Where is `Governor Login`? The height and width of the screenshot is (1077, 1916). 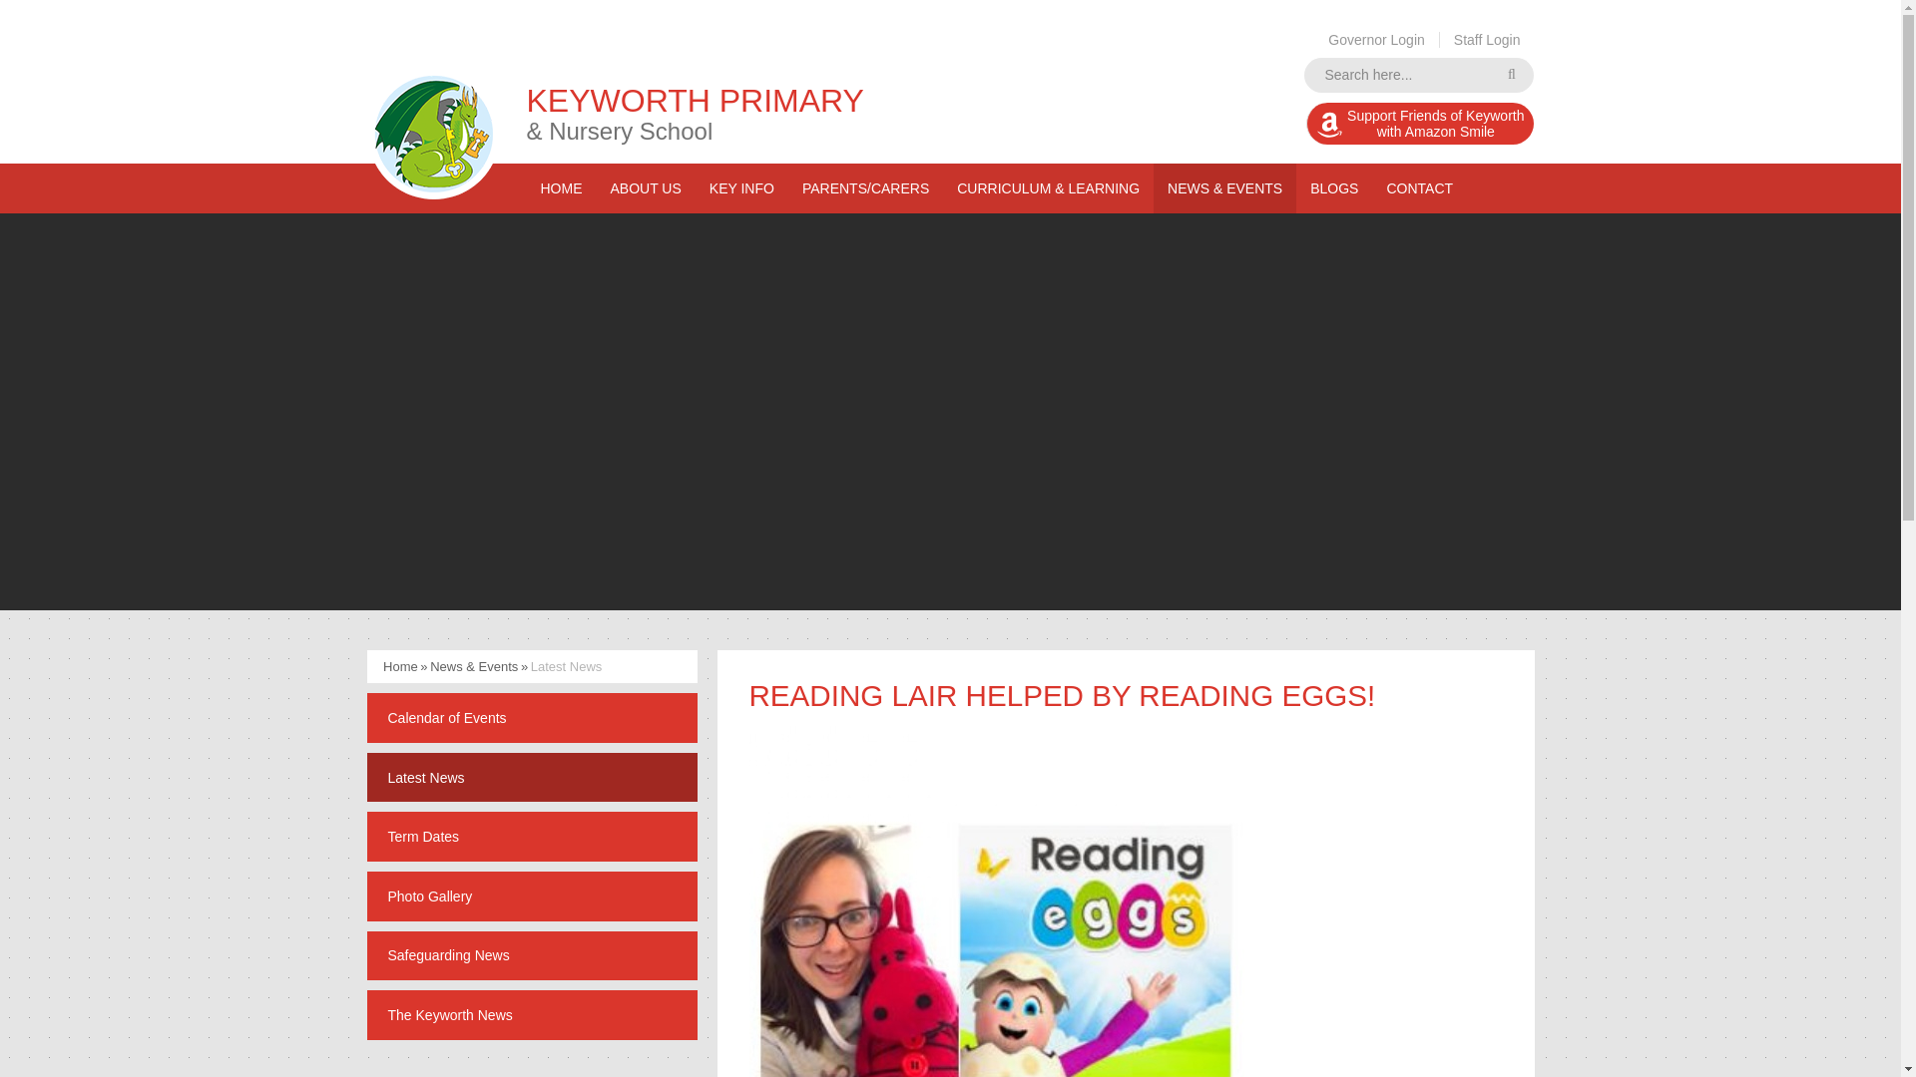 Governor Login is located at coordinates (1420, 123).